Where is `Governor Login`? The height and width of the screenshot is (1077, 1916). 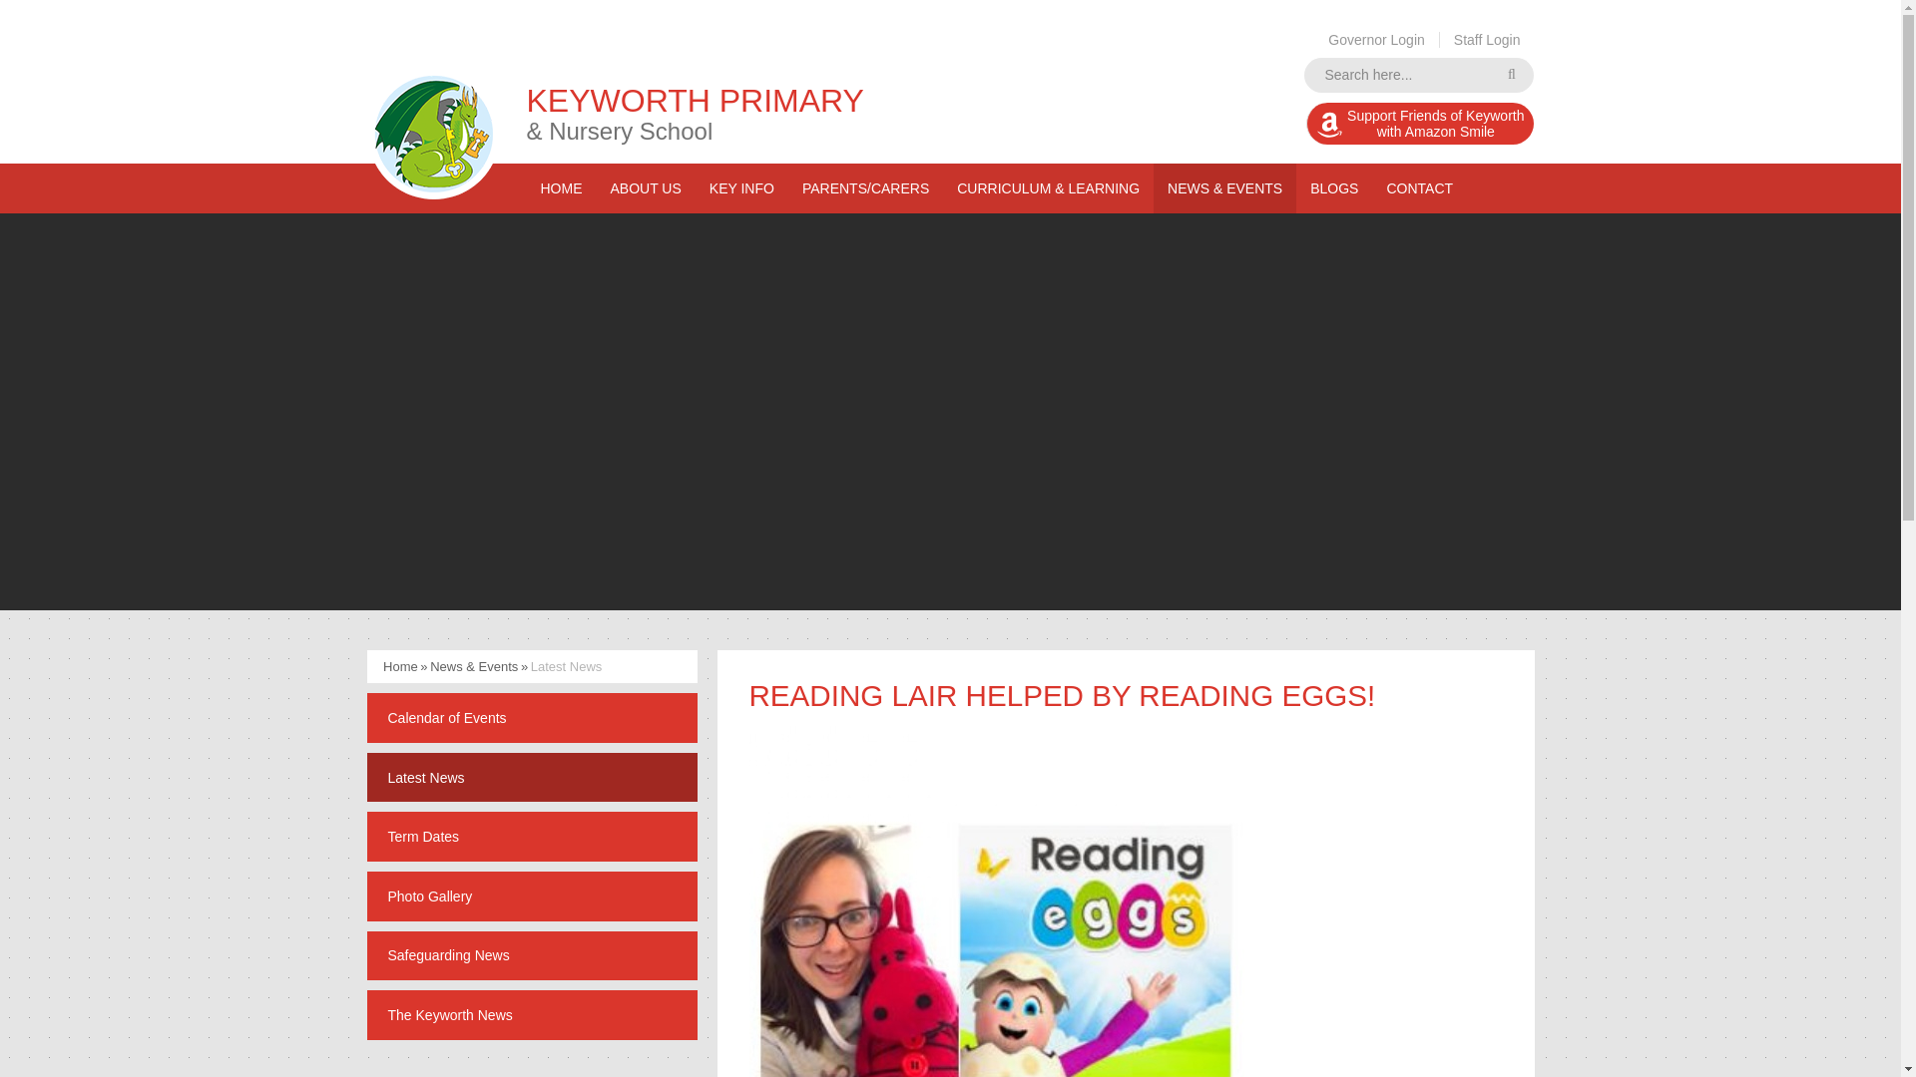 Governor Login is located at coordinates (1420, 123).